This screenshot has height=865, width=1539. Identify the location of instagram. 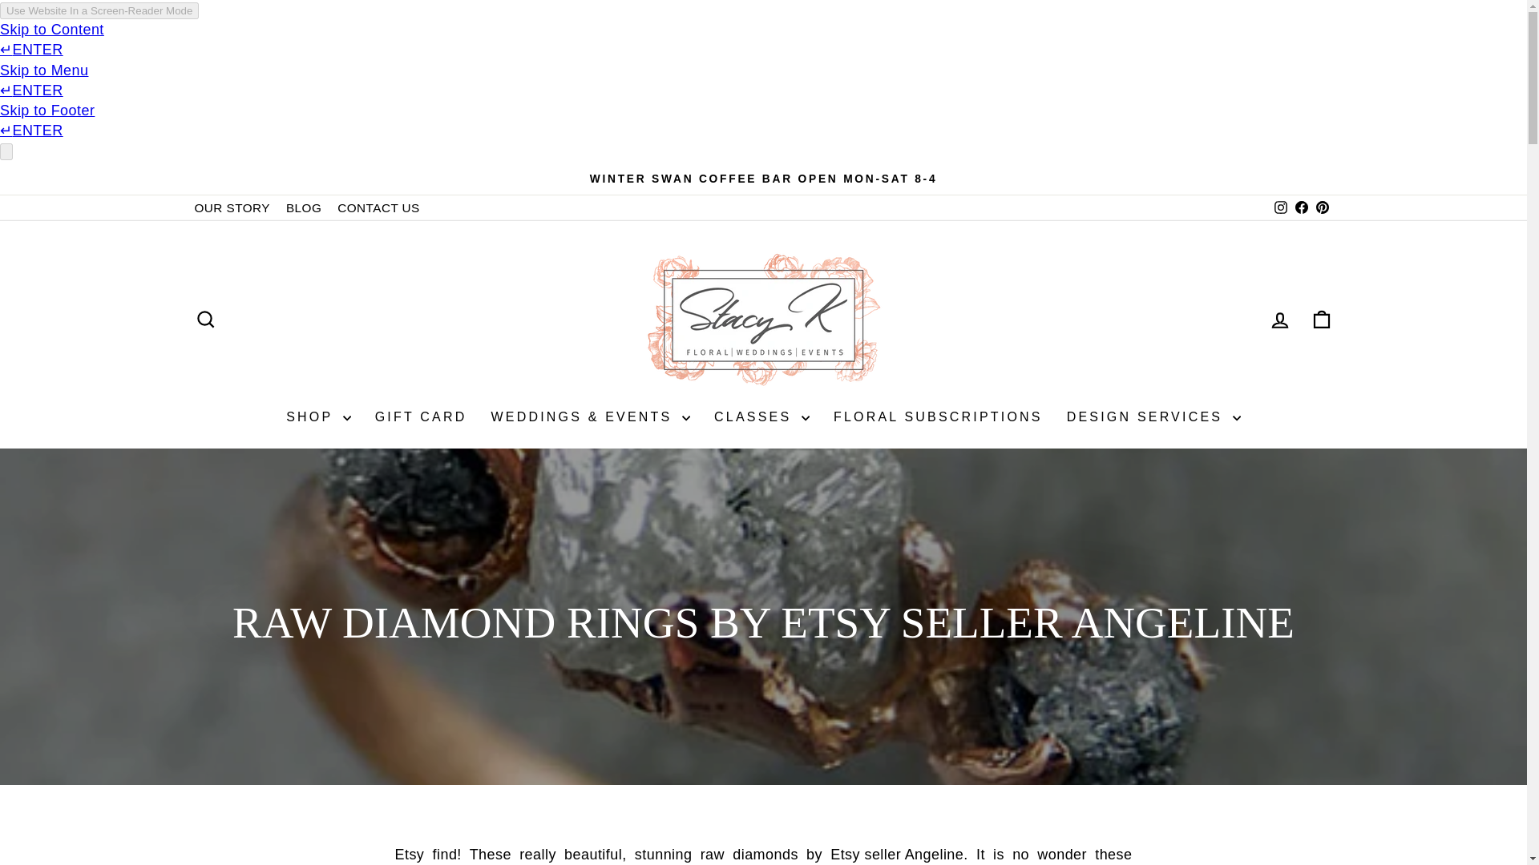
(1280, 207).